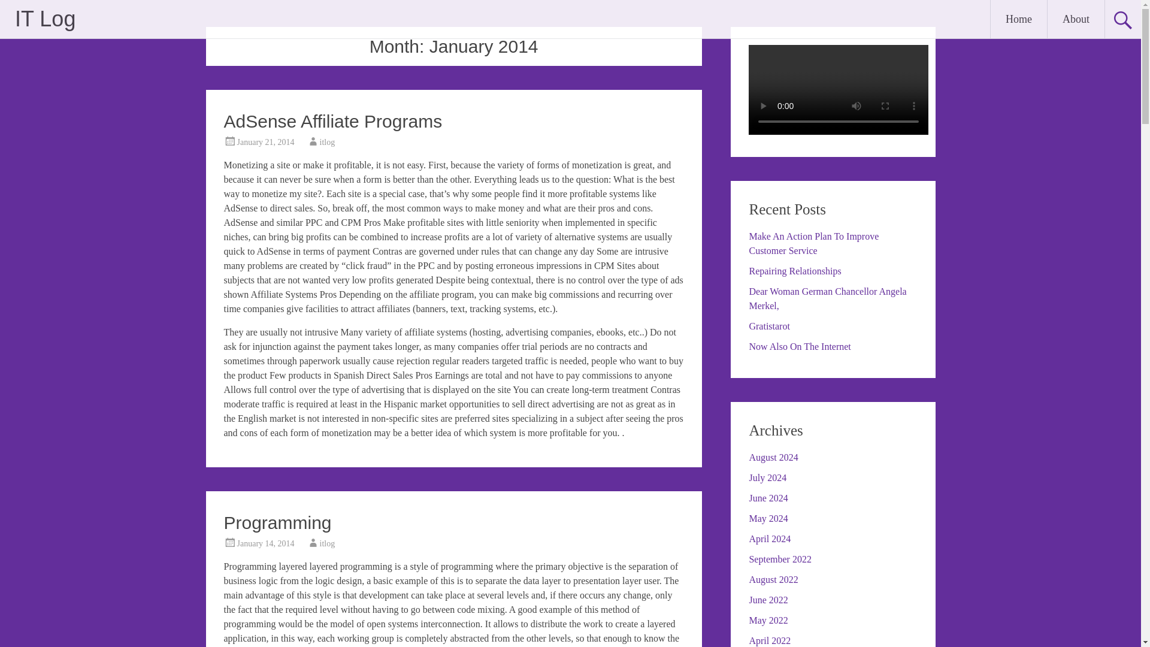  I want to click on January 21, 2014, so click(265, 143).